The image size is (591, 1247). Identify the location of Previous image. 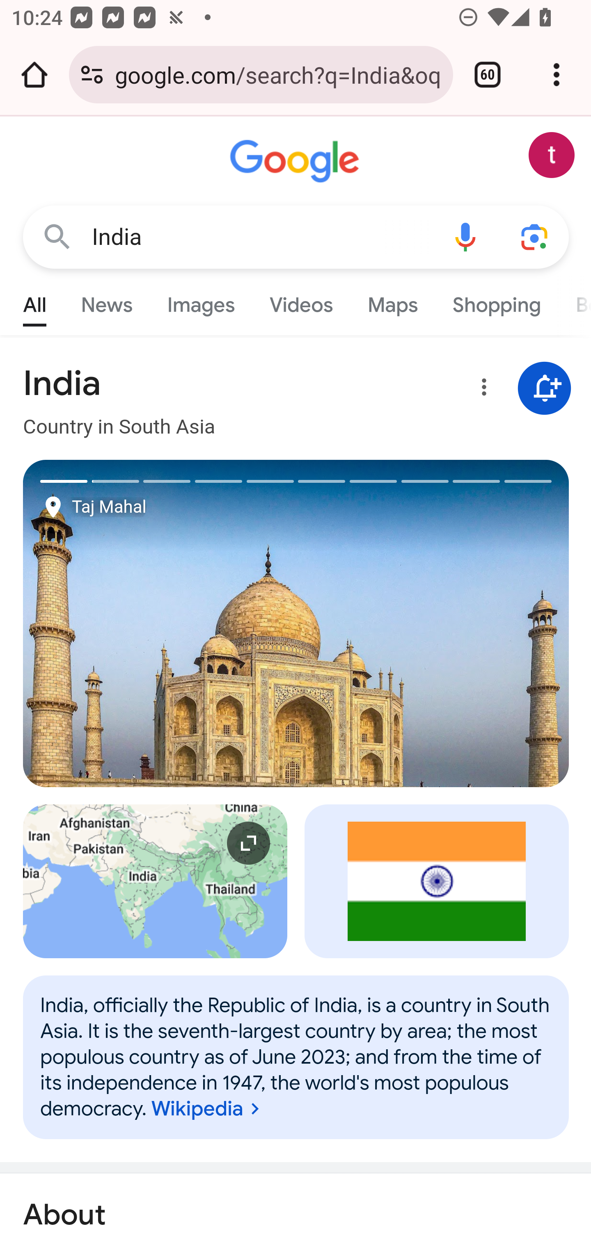
(160, 623).